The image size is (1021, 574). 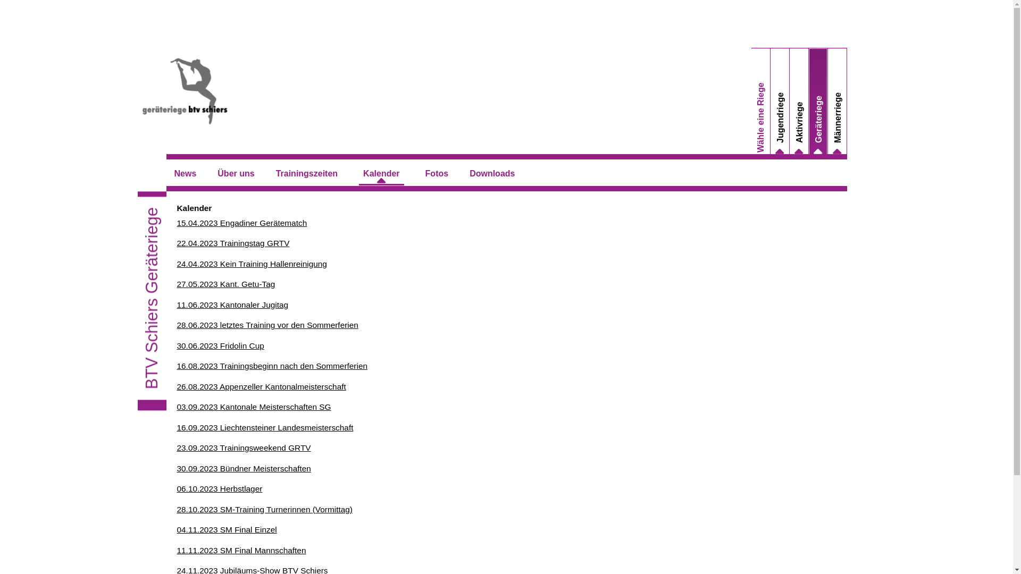 What do you see at coordinates (225, 284) in the screenshot?
I see `27.05.2023 Kant. Getu-Tag` at bounding box center [225, 284].